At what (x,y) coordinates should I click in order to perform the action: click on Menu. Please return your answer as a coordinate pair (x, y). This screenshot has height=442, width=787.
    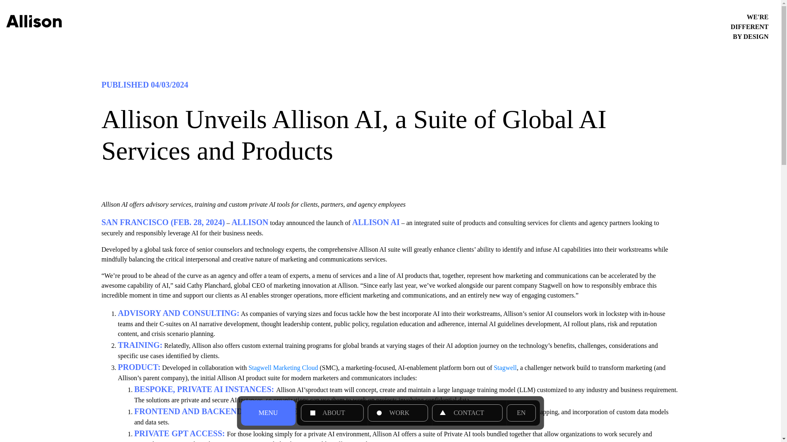
    Looking at the image, I should click on (268, 413).